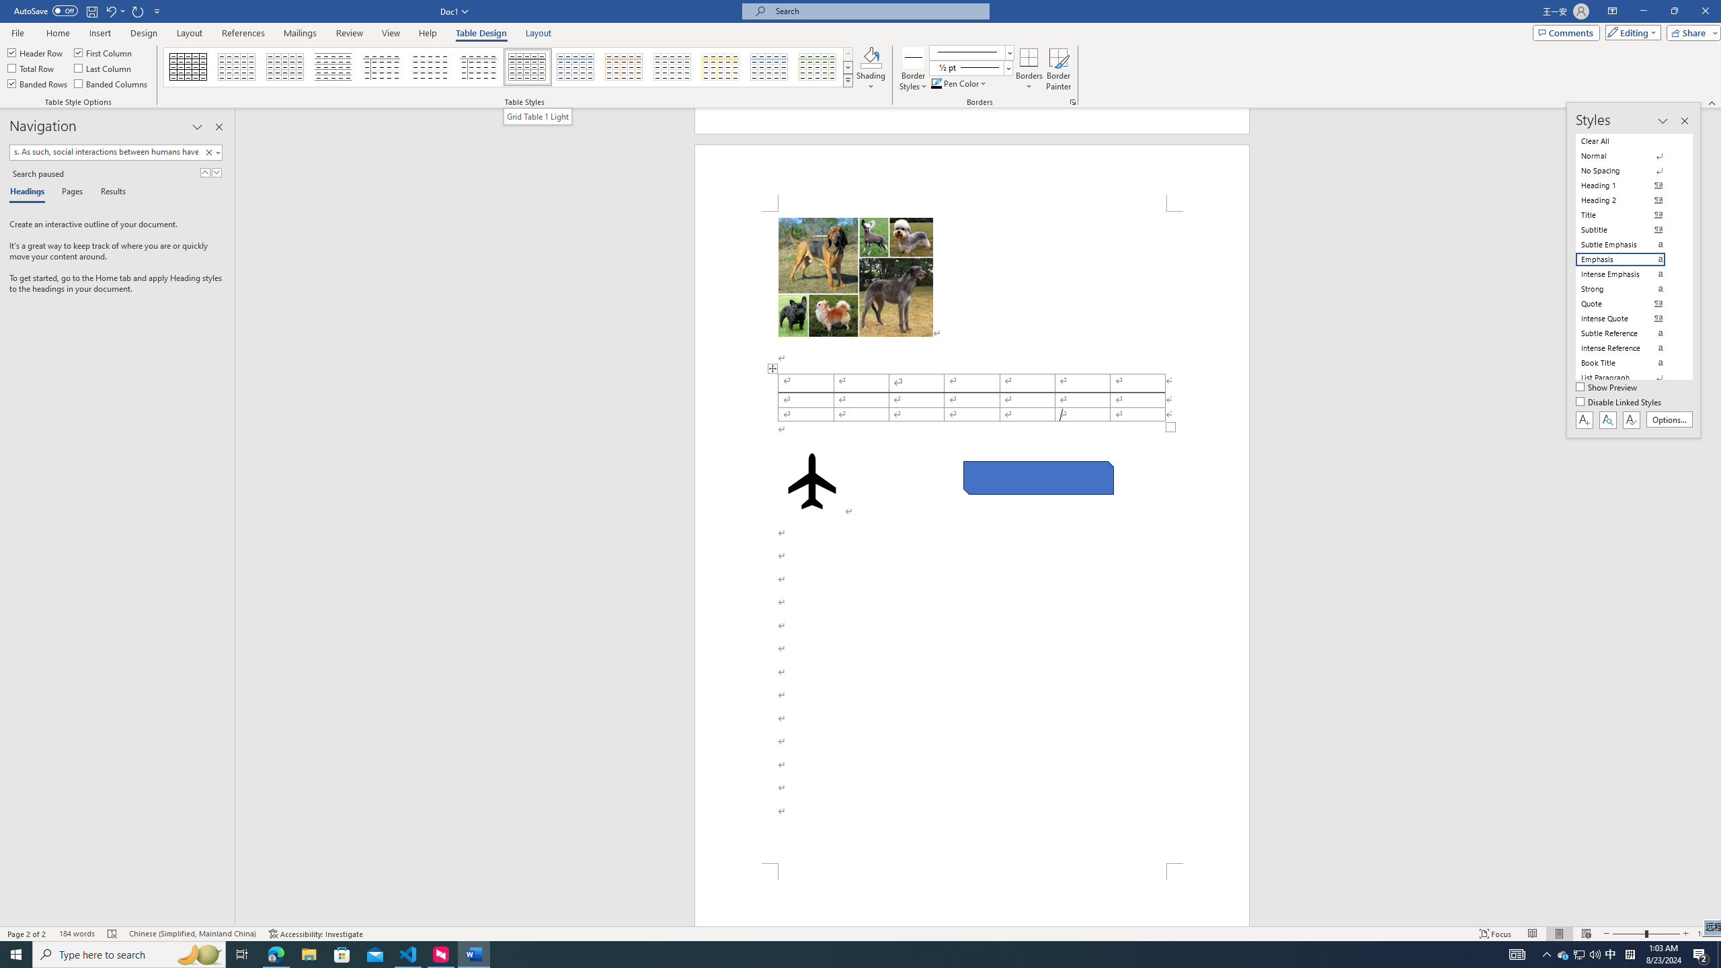 This screenshot has width=1721, height=968. Describe the element at coordinates (216, 172) in the screenshot. I see `Next Result` at that location.